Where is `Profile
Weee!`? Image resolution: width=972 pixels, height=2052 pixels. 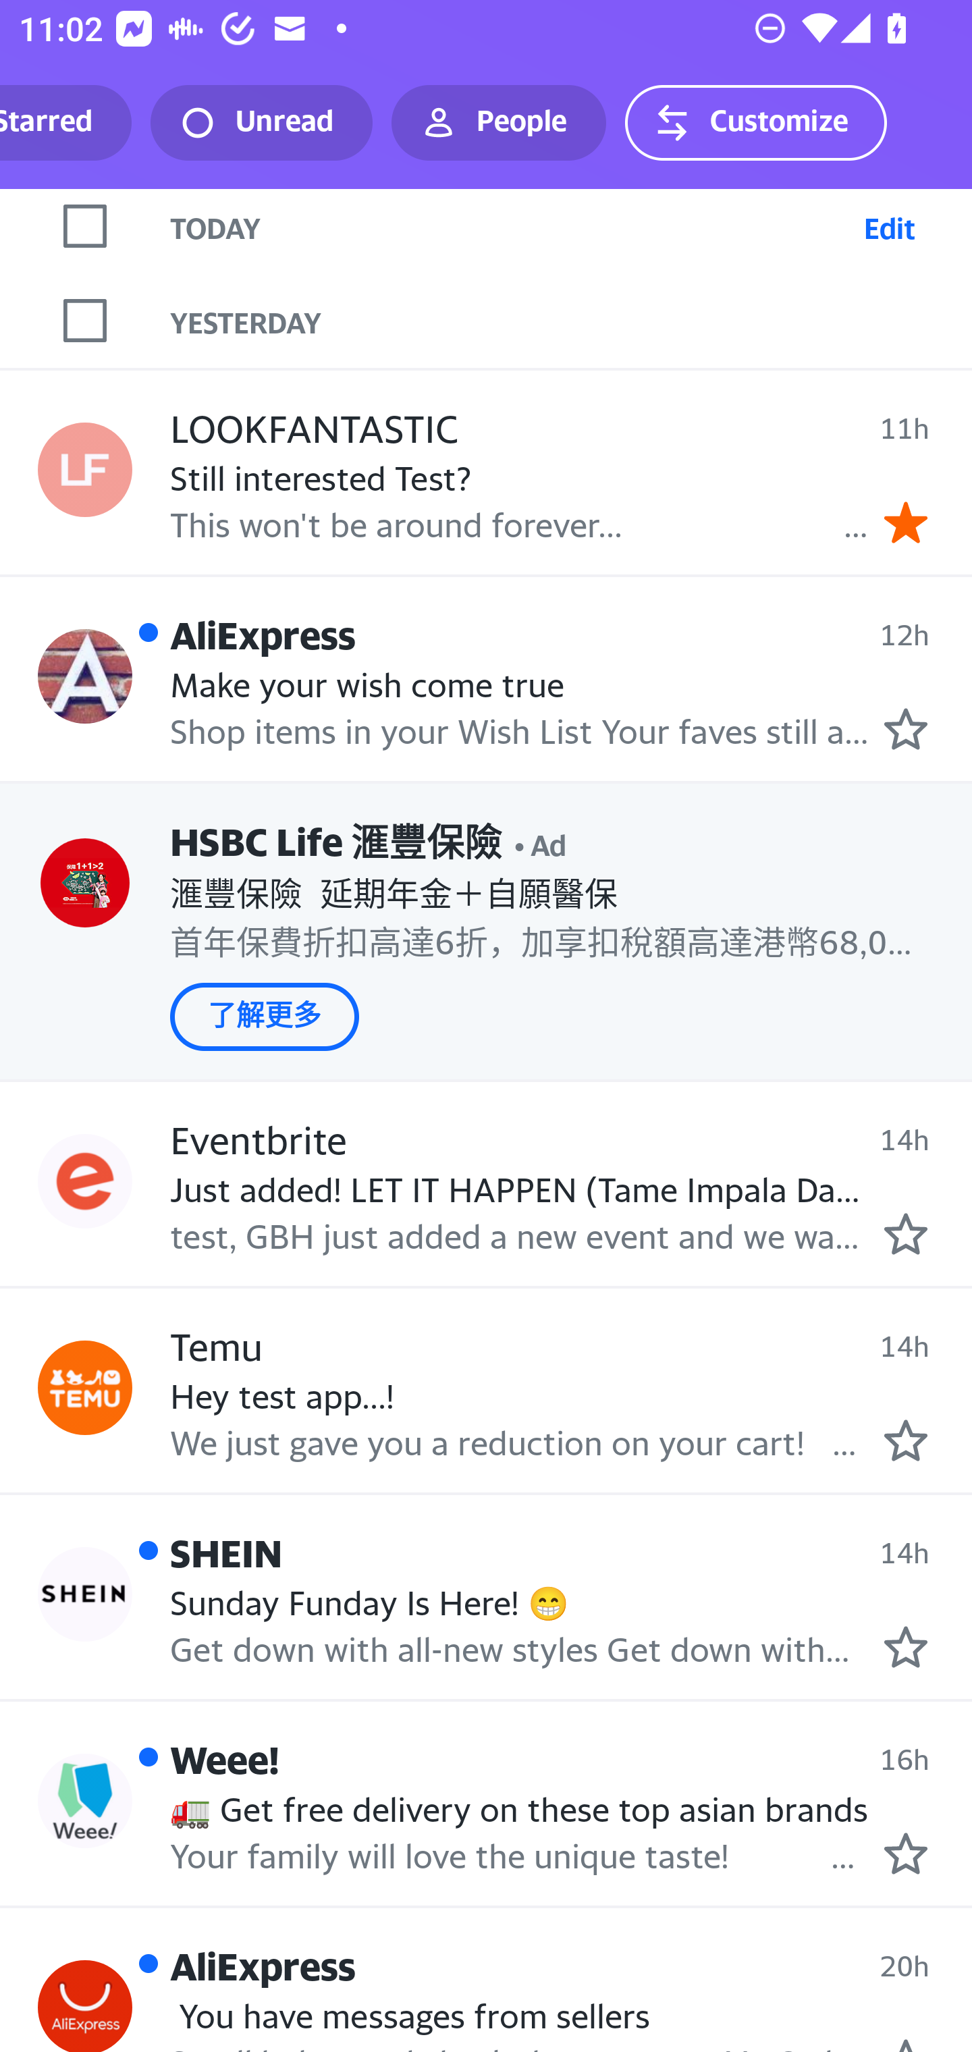 Profile
Weee! is located at coordinates (85, 1802).